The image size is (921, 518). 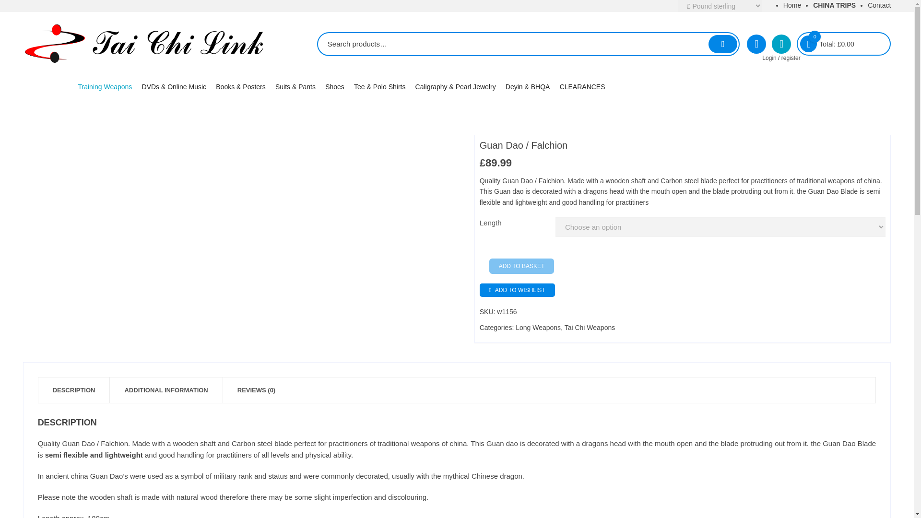 I want to click on Straight Sword, so click(x=137, y=104).